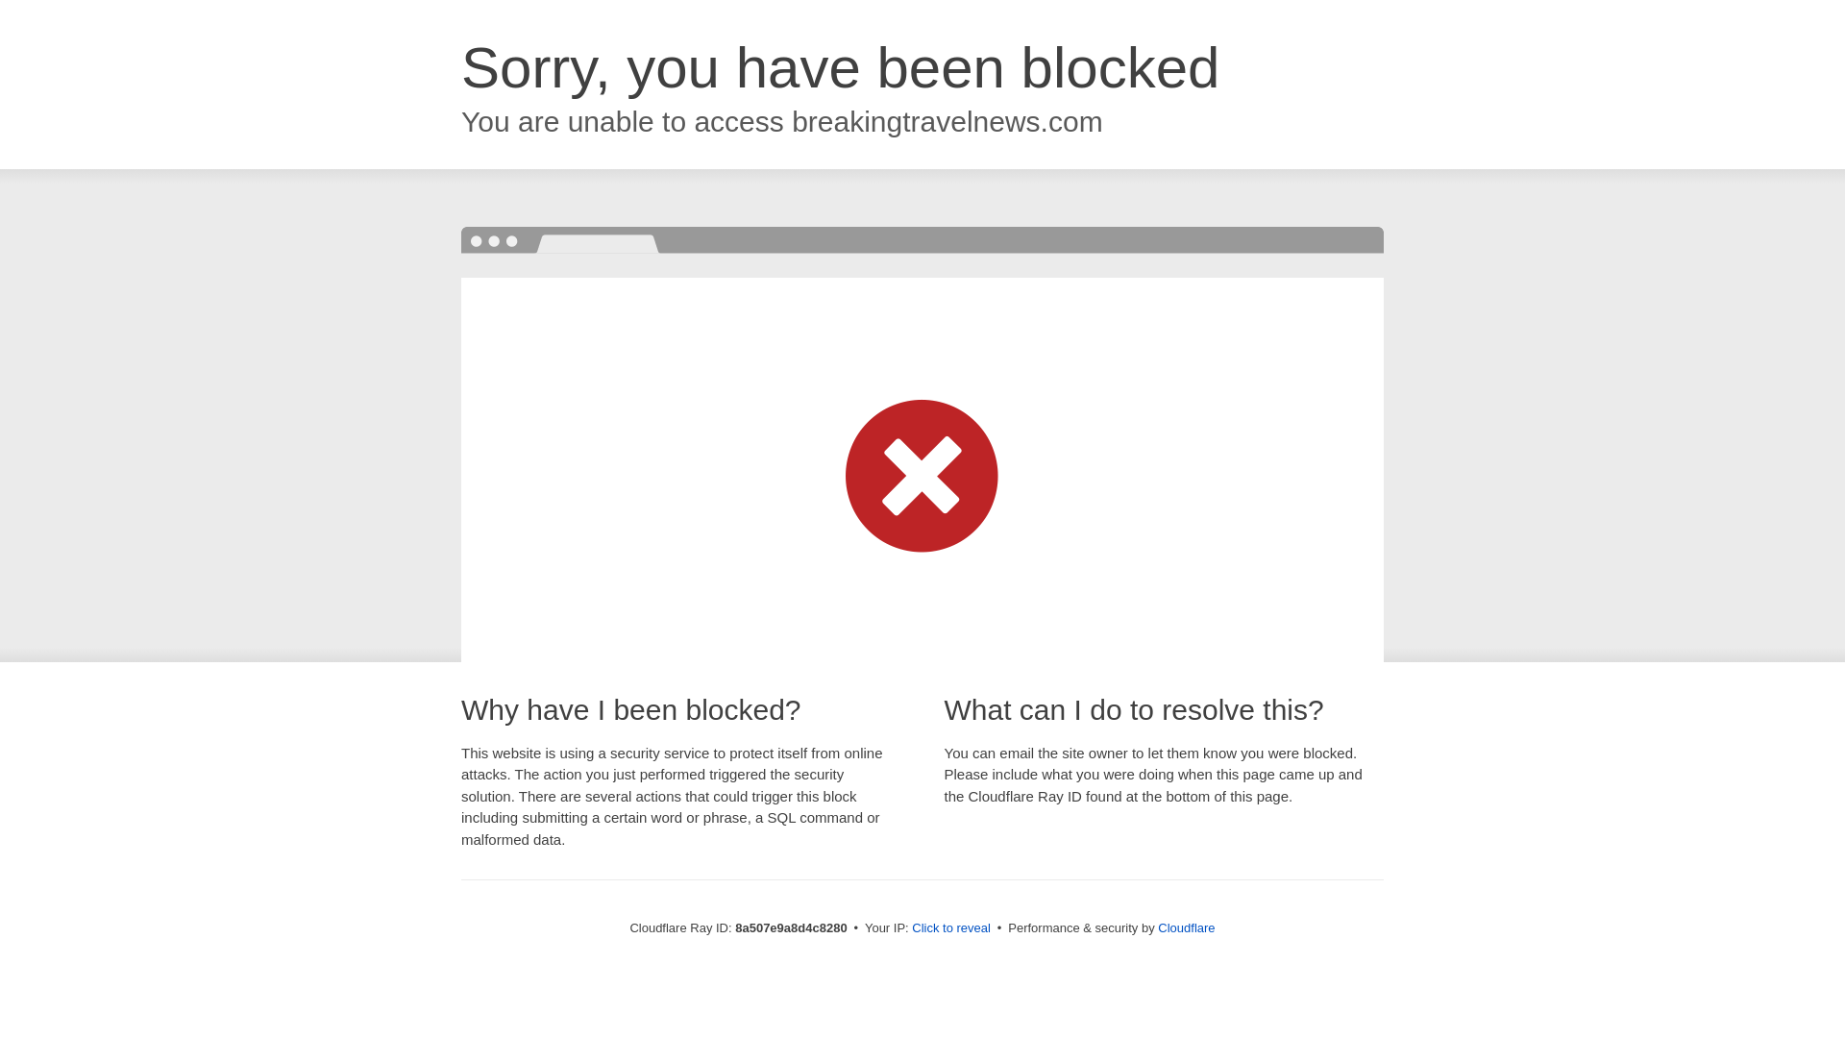 Image resolution: width=1845 pixels, height=1038 pixels. I want to click on Click to reveal, so click(951, 928).